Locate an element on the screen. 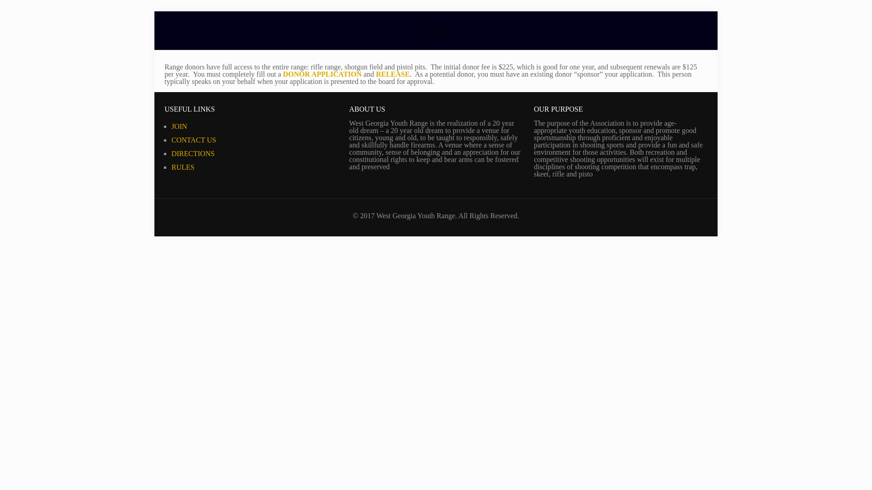  DIRECTIONS is located at coordinates (193, 153).